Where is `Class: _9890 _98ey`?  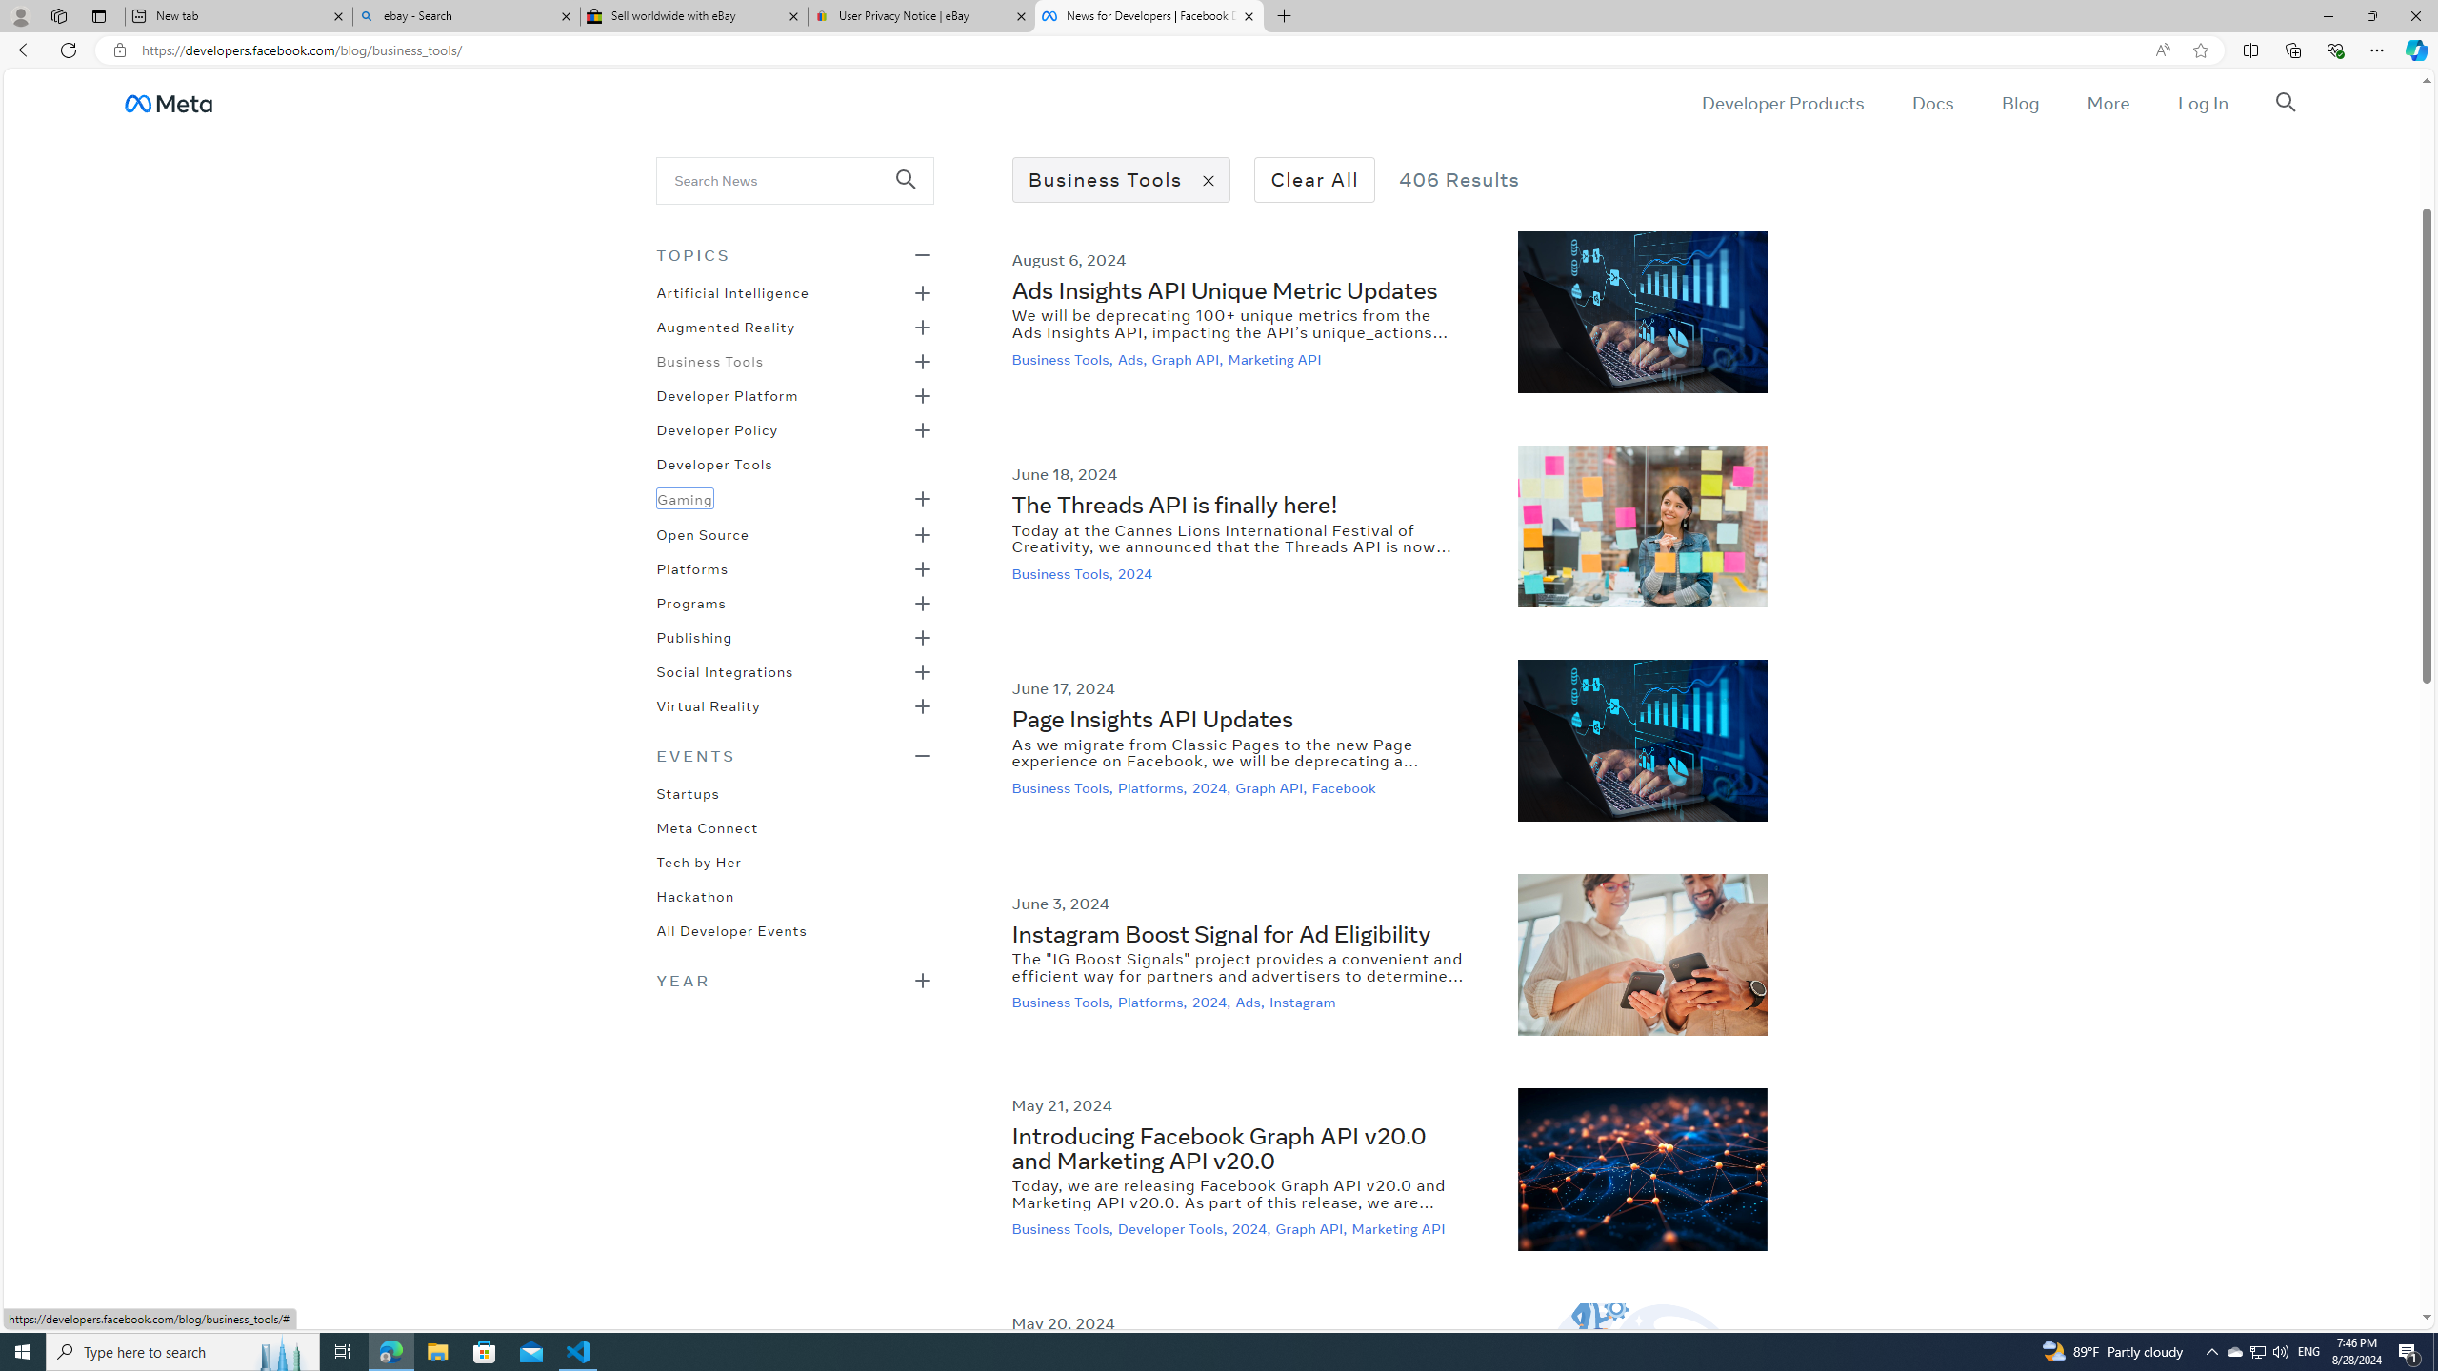 Class: _9890 _98ey is located at coordinates (794, 755).